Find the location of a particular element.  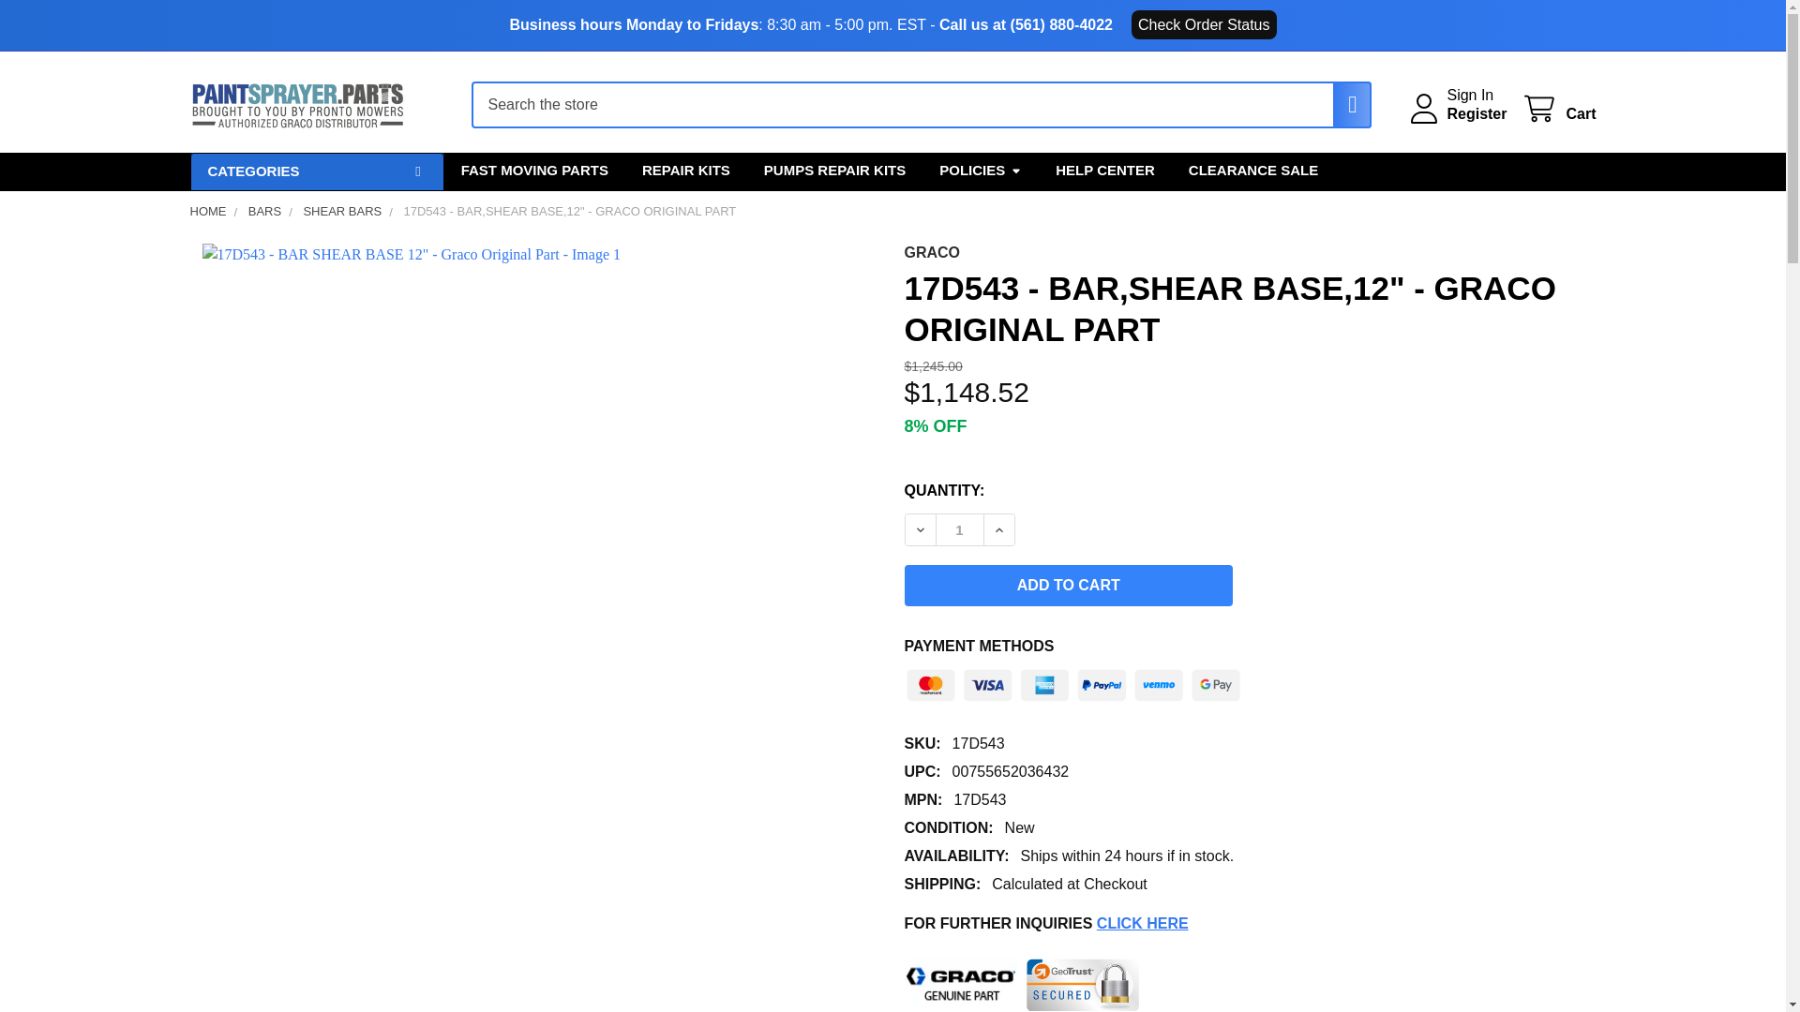

Register is located at coordinates (1477, 114).